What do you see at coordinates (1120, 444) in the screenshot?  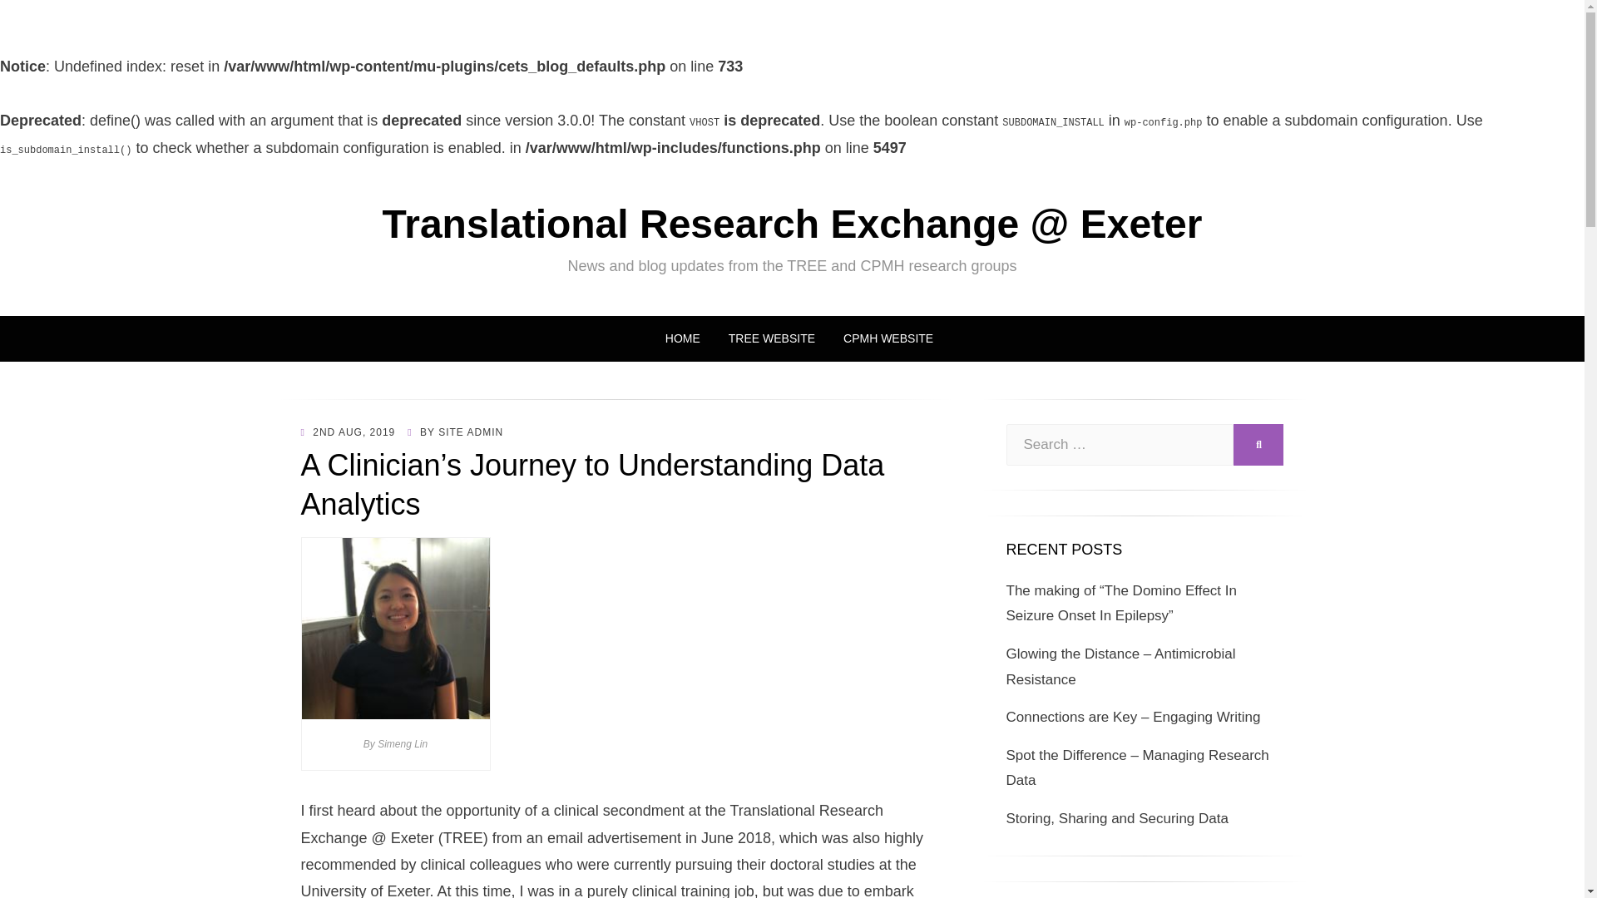 I see `Search for:` at bounding box center [1120, 444].